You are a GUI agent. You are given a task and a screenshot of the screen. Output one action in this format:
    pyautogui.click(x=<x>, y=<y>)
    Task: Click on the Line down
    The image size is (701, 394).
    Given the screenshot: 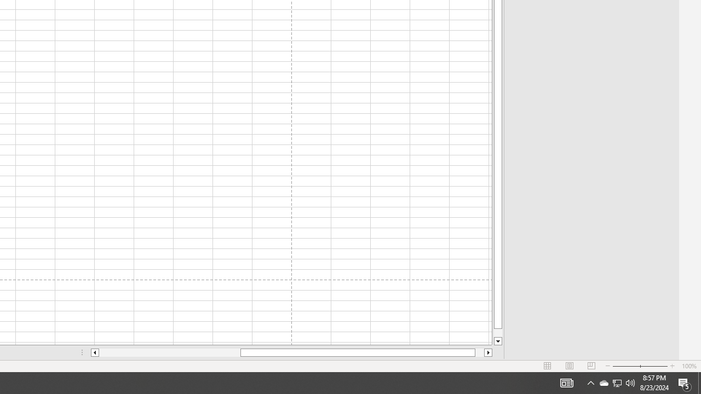 What is the action you would take?
    pyautogui.click(x=498, y=341)
    